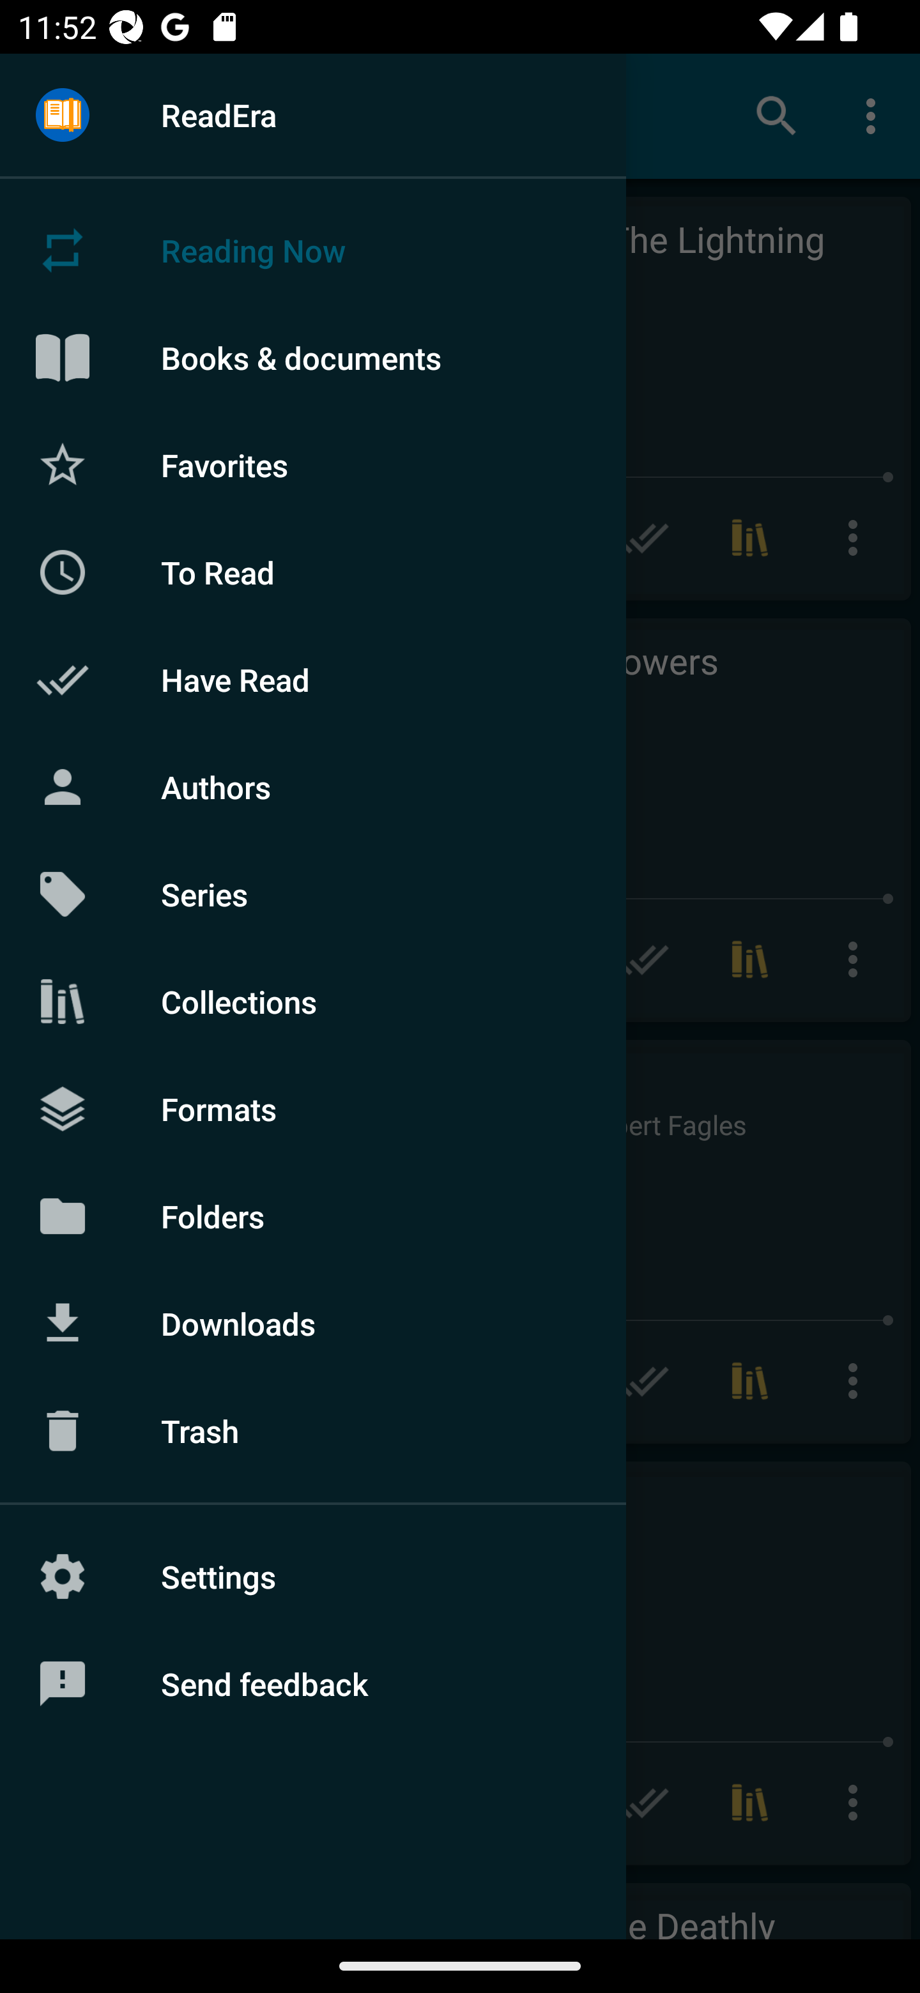 Image resolution: width=920 pixels, height=1993 pixels. Describe the element at coordinates (313, 1577) in the screenshot. I see `Settings` at that location.